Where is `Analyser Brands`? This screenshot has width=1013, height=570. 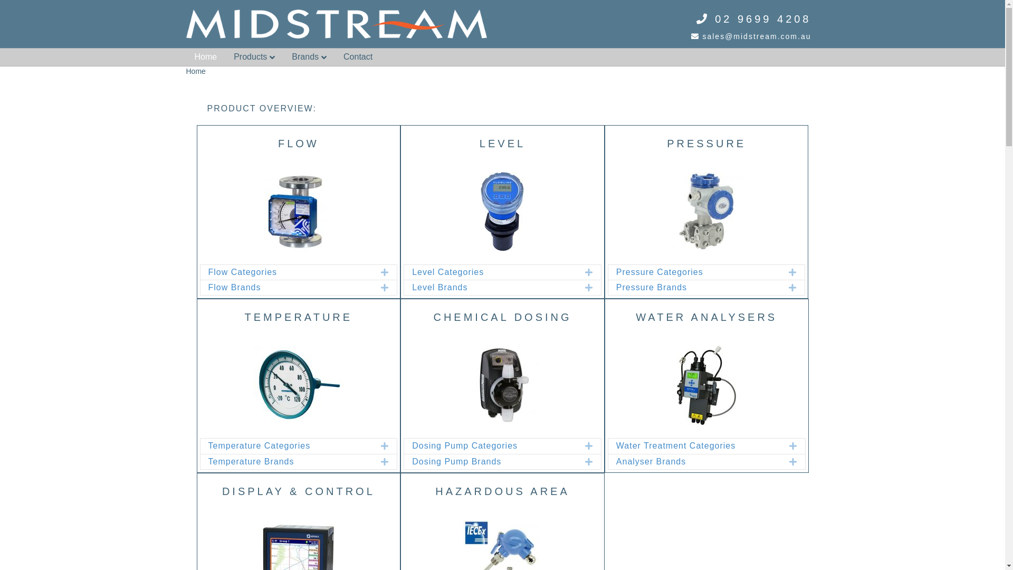 Analyser Brands is located at coordinates (695, 462).